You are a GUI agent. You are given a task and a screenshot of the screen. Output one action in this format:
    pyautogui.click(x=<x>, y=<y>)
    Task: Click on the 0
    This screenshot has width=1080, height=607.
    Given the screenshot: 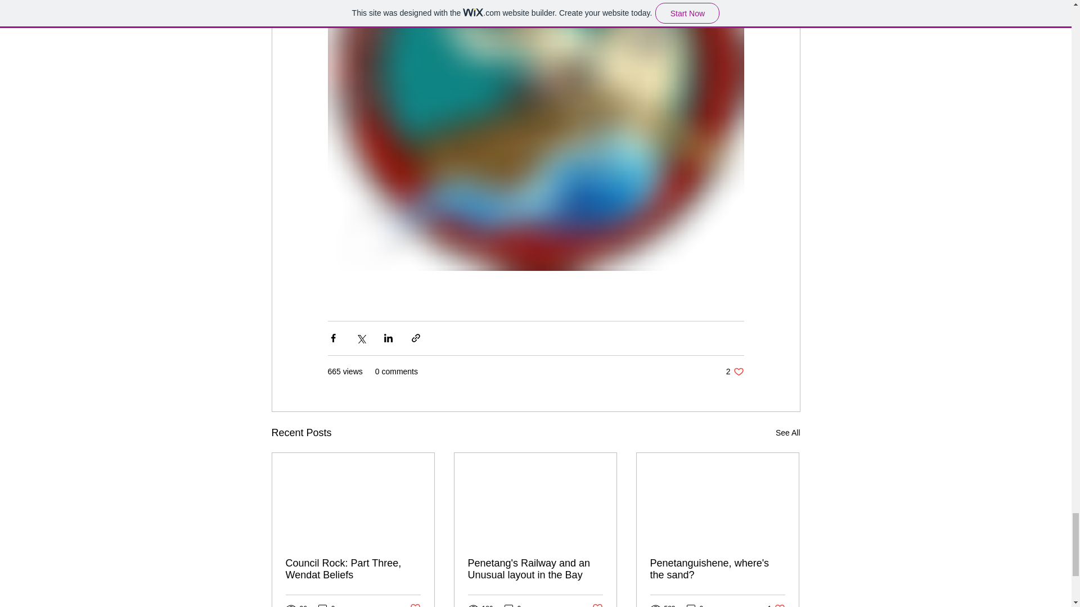 What is the action you would take?
    pyautogui.click(x=695, y=605)
    